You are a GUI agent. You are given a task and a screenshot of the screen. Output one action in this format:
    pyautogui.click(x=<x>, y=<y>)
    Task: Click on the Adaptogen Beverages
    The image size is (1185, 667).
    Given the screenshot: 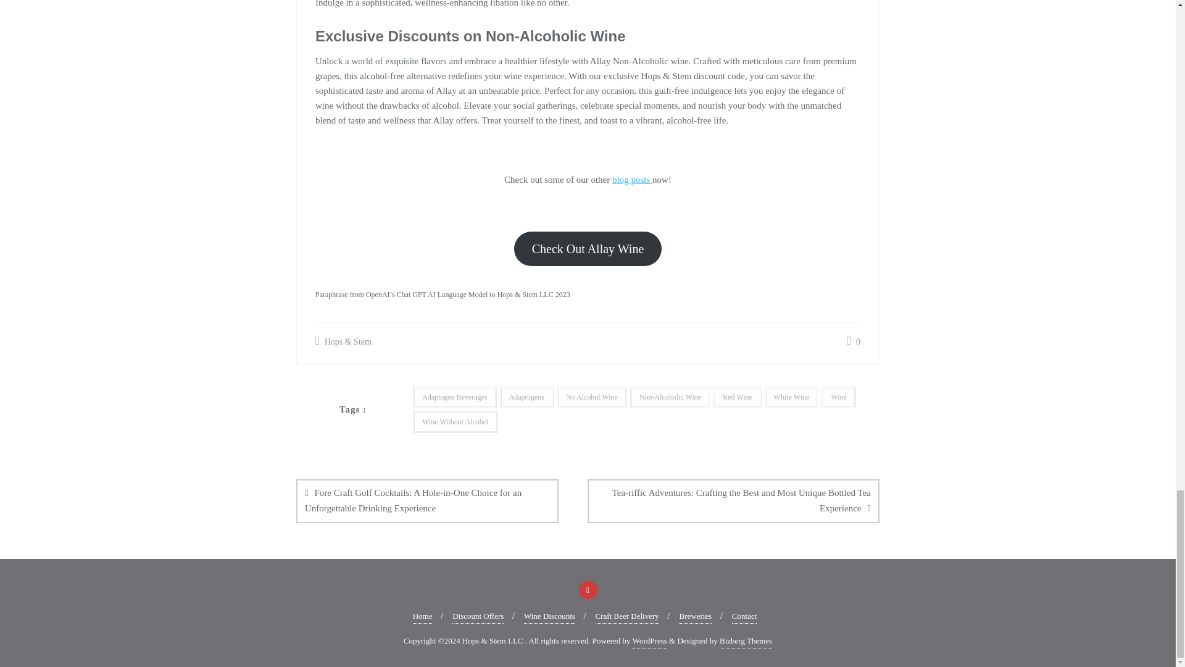 What is the action you would take?
    pyautogui.click(x=454, y=397)
    